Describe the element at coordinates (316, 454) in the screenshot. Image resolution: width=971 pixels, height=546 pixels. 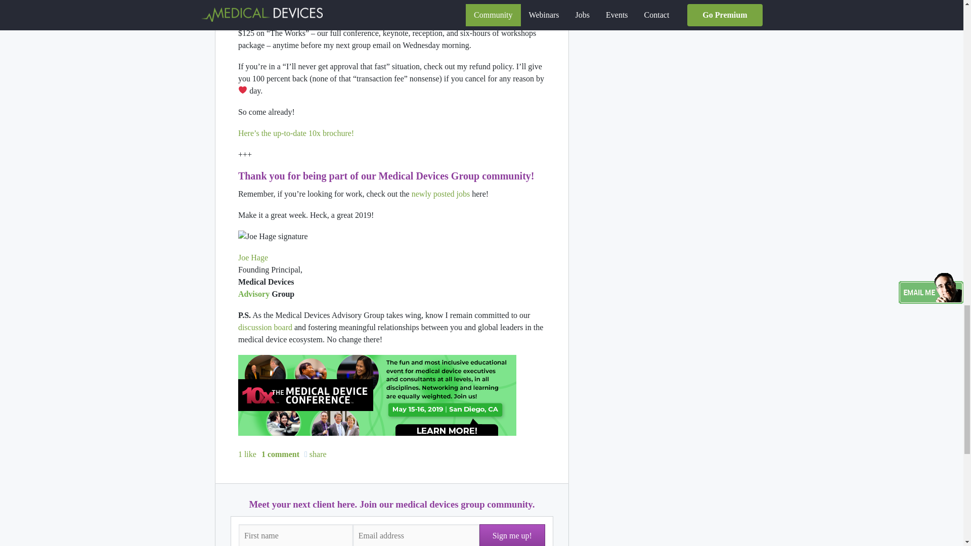
I see ` share` at that location.